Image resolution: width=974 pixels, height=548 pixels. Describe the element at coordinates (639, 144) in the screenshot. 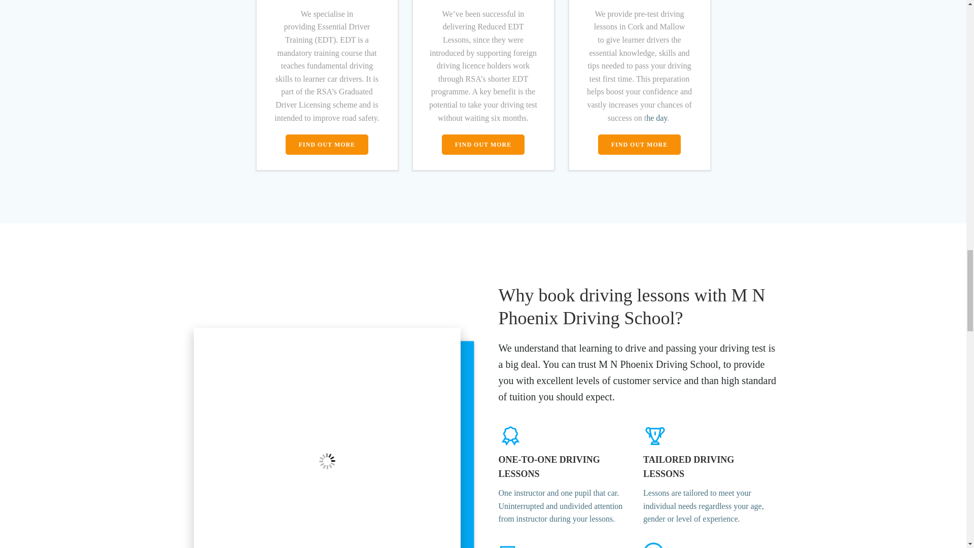

I see `FIND OUT MORE` at that location.